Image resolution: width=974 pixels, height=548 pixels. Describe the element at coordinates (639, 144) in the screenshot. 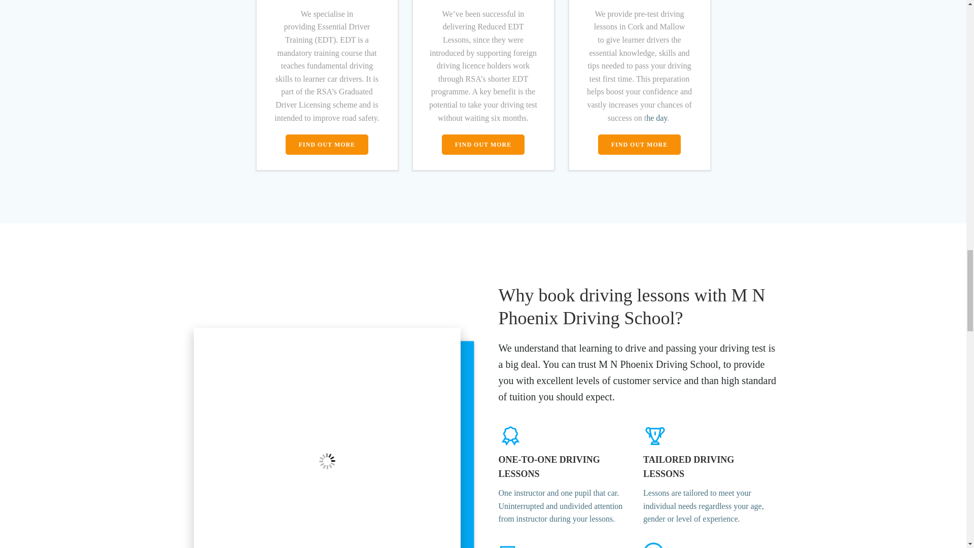

I see `FIND OUT MORE` at that location.